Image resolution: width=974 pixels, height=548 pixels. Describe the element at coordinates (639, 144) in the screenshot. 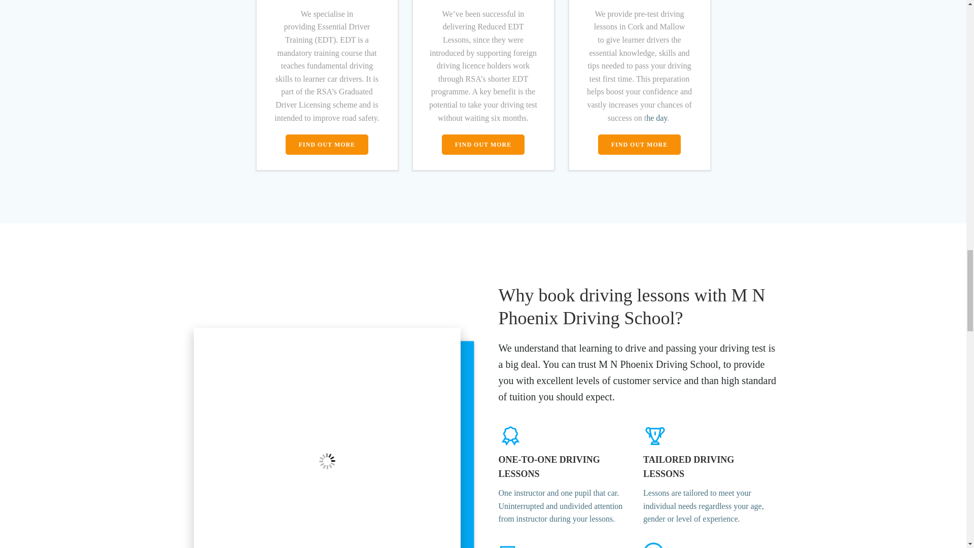

I see `FIND OUT MORE` at that location.